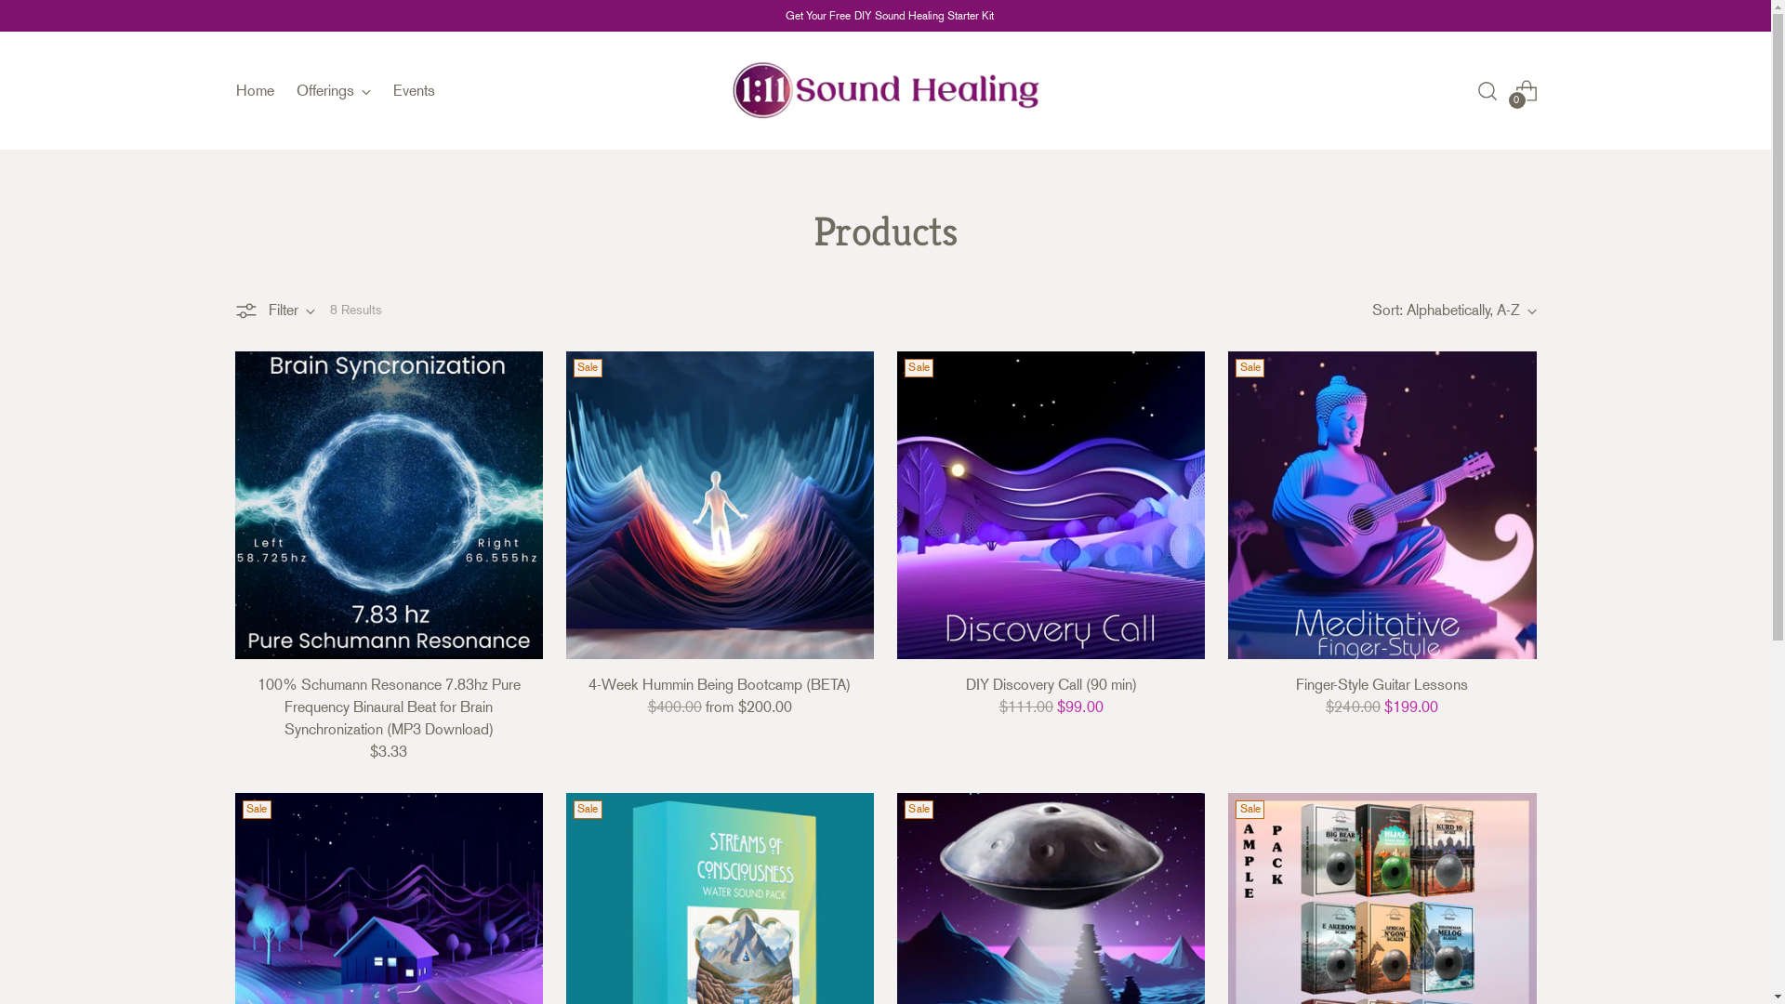 The image size is (1785, 1004). Describe the element at coordinates (333, 91) in the screenshot. I see `Offerings` at that location.